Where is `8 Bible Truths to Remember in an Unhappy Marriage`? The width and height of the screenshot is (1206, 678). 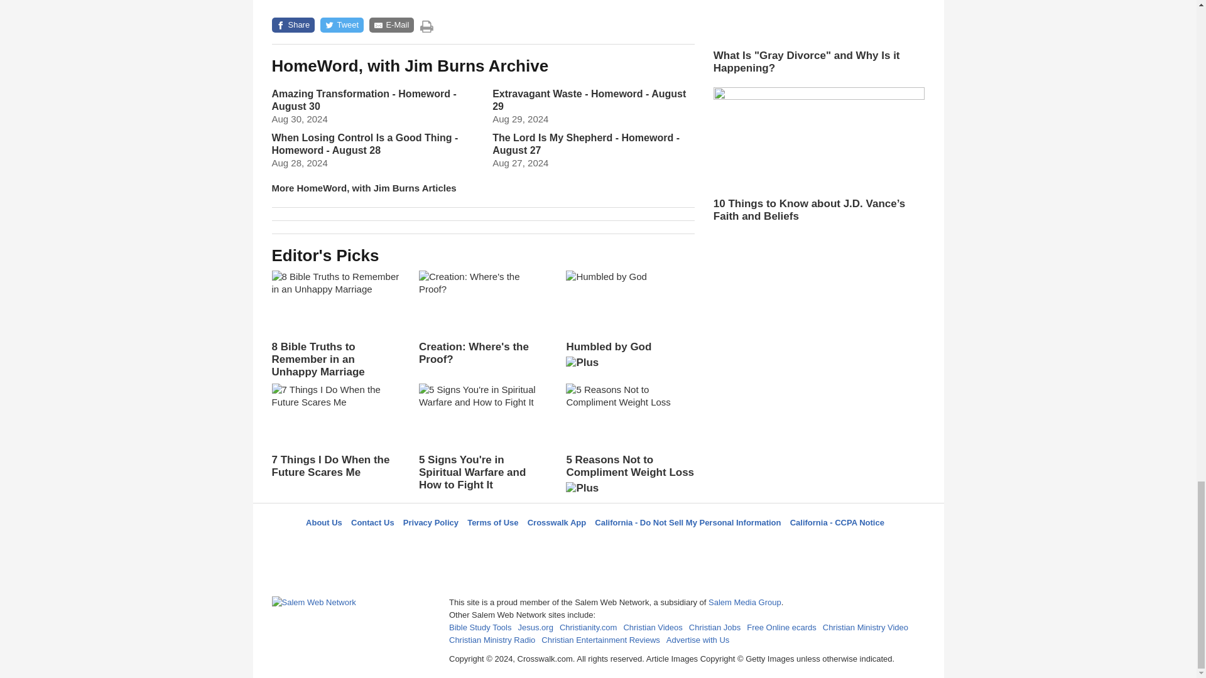 8 Bible Truths to Remember in an Unhappy Marriage is located at coordinates (335, 324).